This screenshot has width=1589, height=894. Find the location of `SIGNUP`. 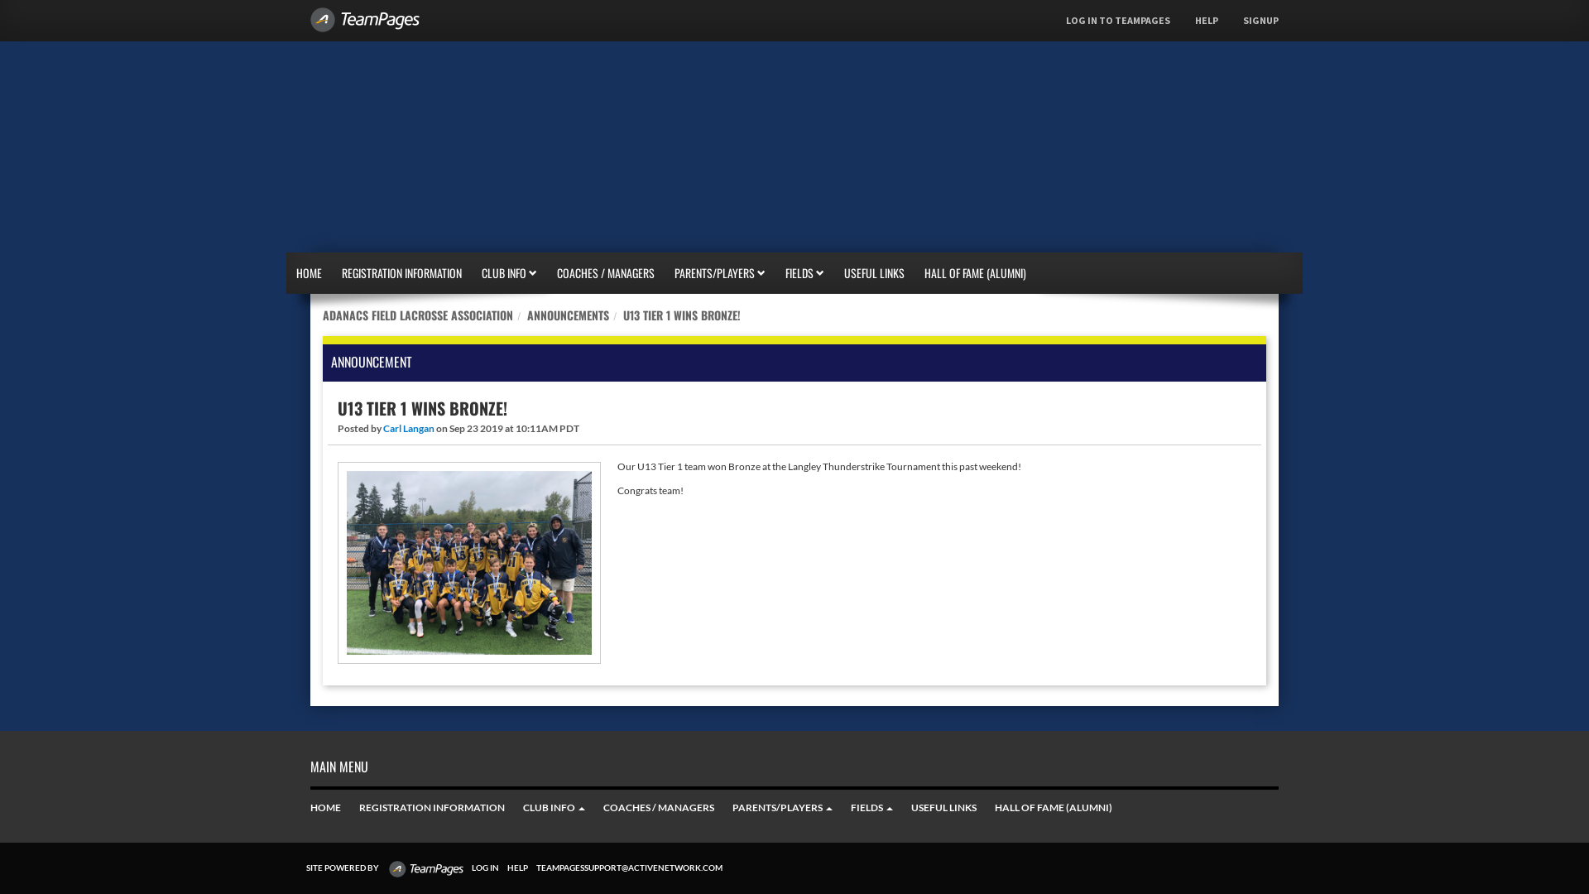

SIGNUP is located at coordinates (1261, 21).